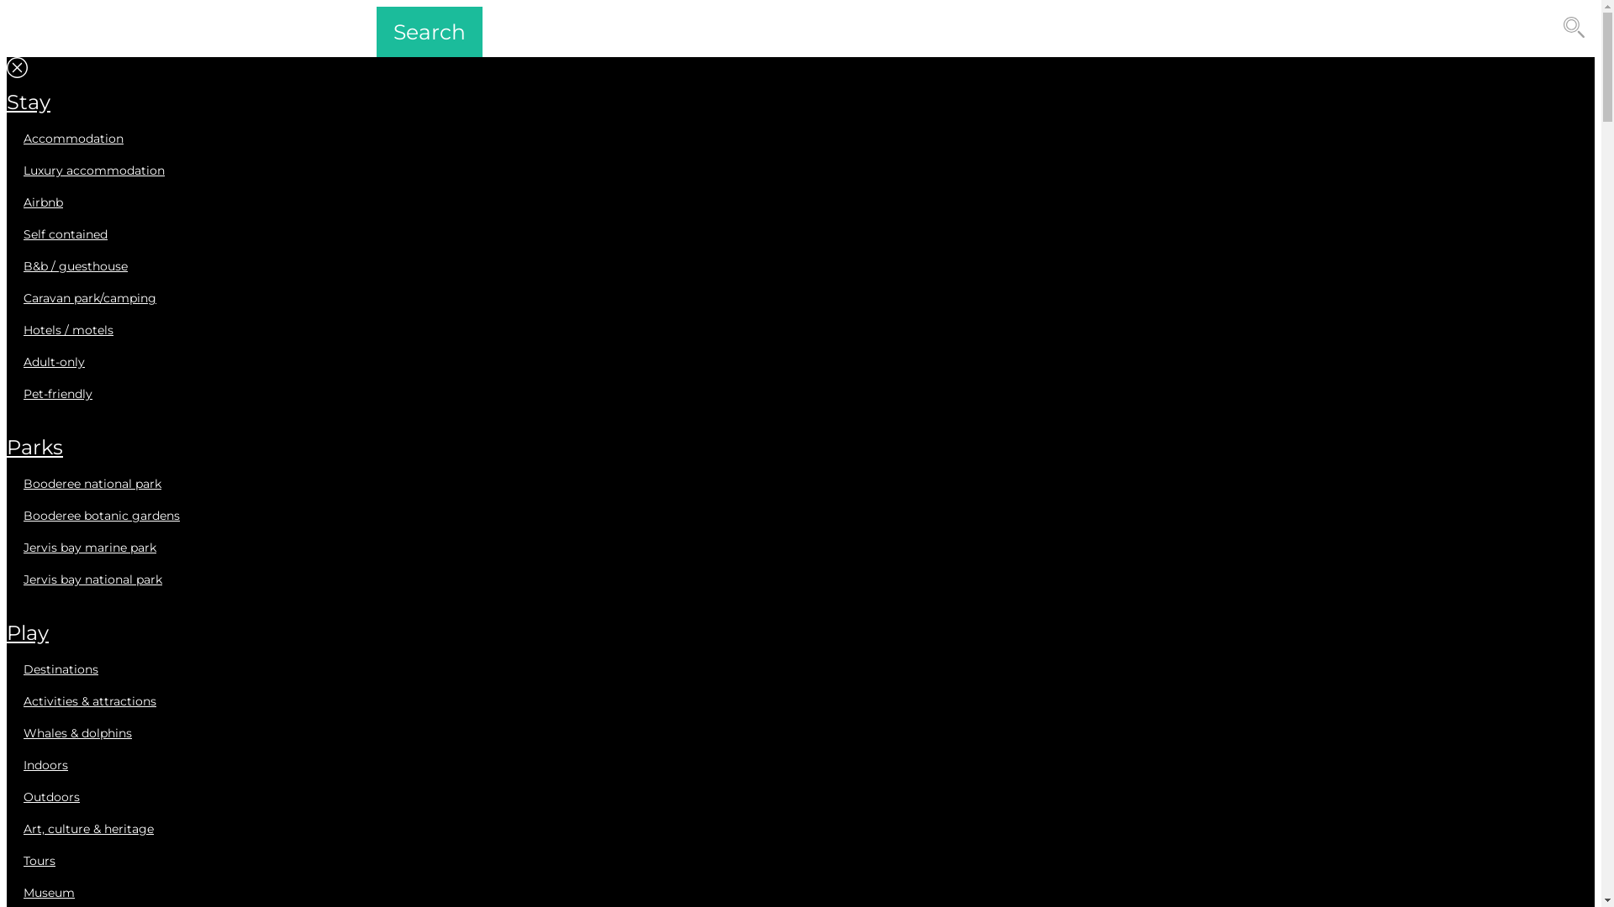 The image size is (1614, 907). Describe the element at coordinates (92, 579) in the screenshot. I see `jervis bay national park` at that location.